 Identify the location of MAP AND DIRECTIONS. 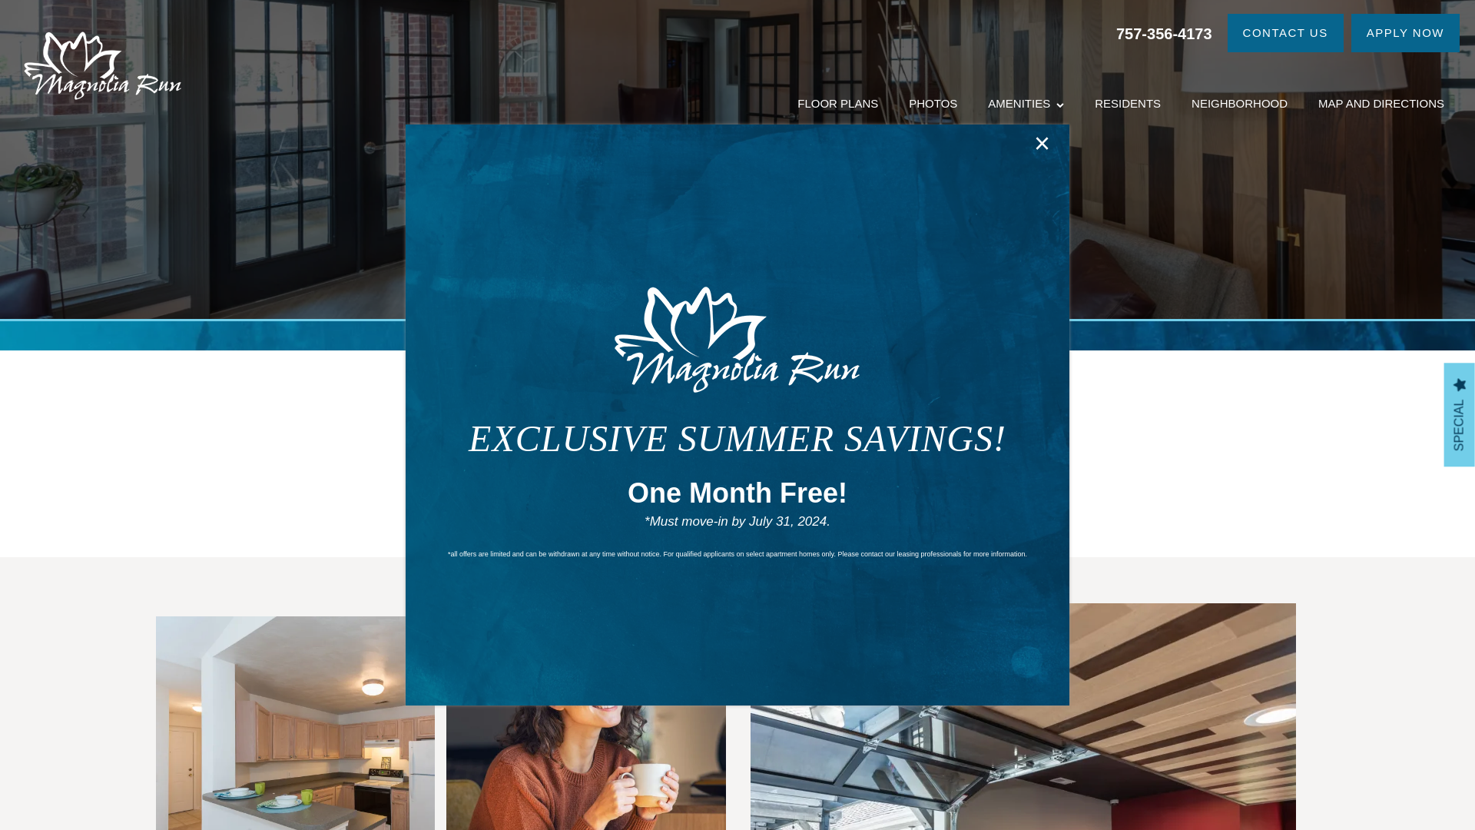
(1381, 103).